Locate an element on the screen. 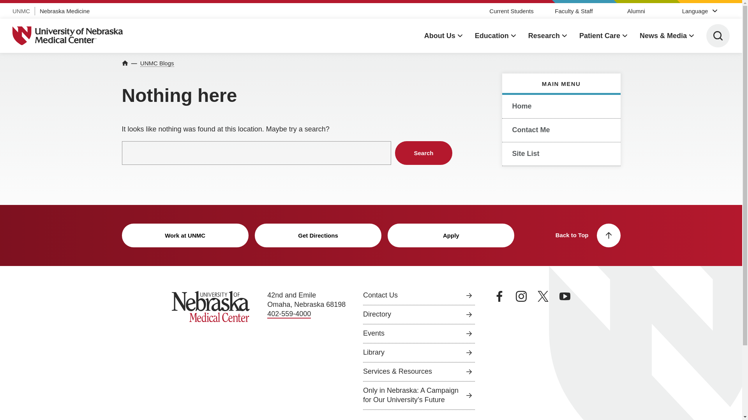  University of Nebraska Medical Center is located at coordinates (68, 36).